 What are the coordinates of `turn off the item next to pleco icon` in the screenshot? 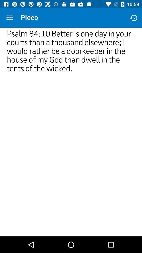 It's located at (134, 18).